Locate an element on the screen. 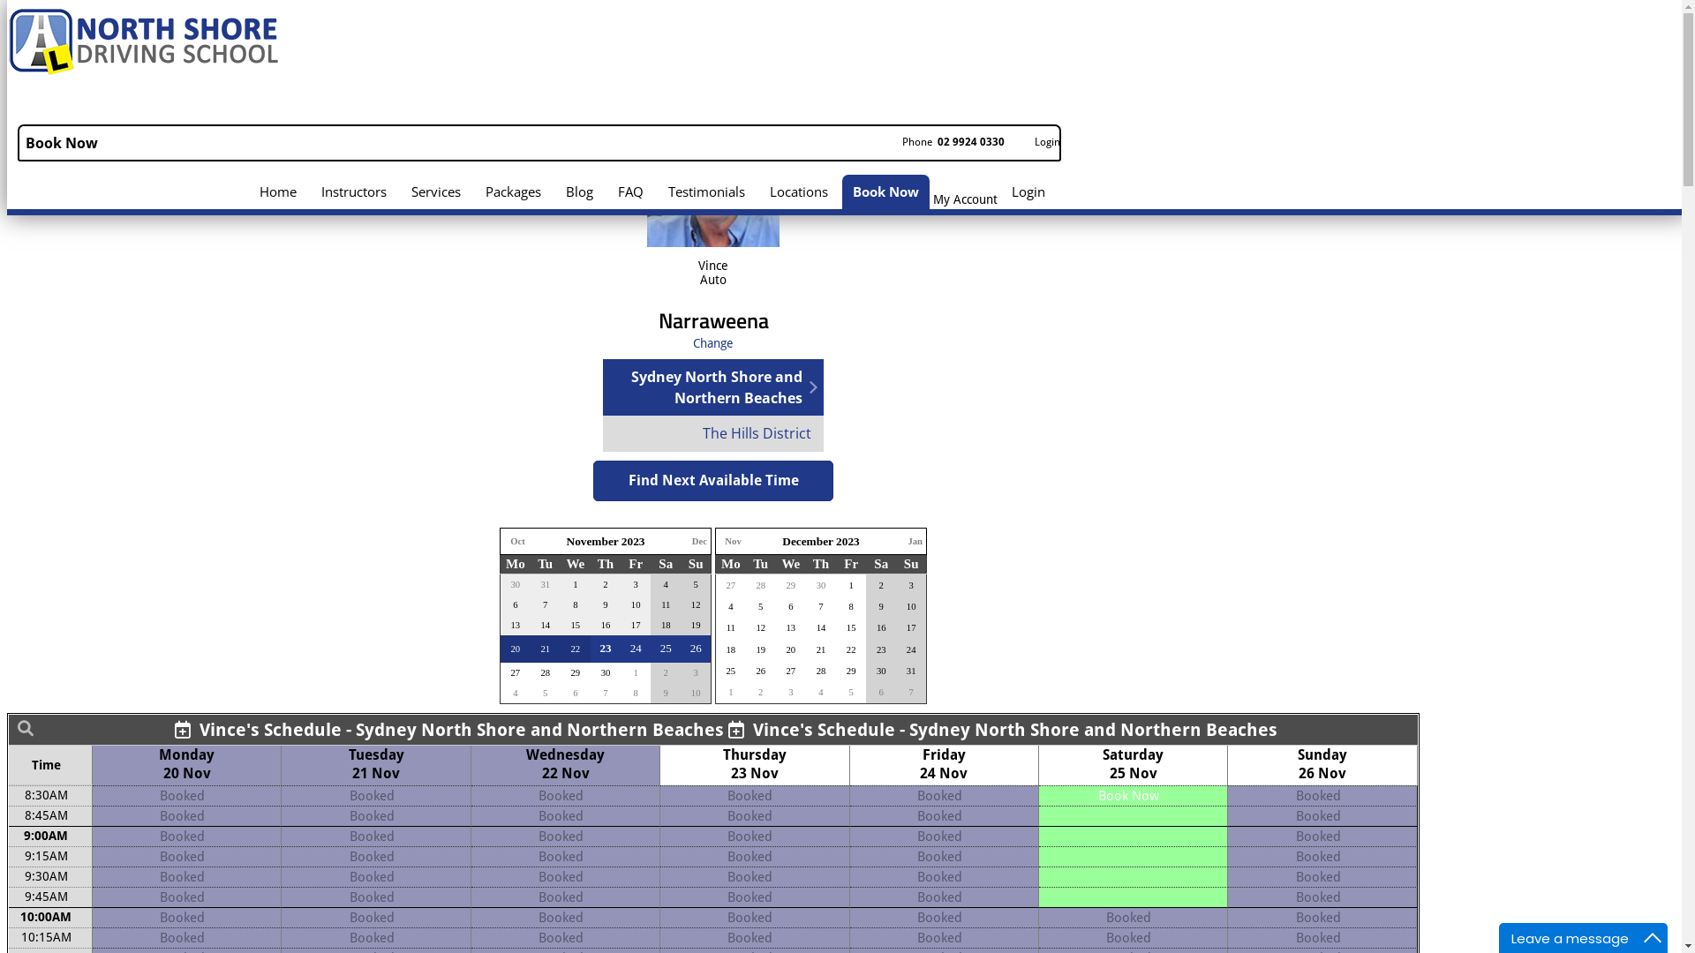 The width and height of the screenshot is (1695, 953). 27 is located at coordinates (731, 586).